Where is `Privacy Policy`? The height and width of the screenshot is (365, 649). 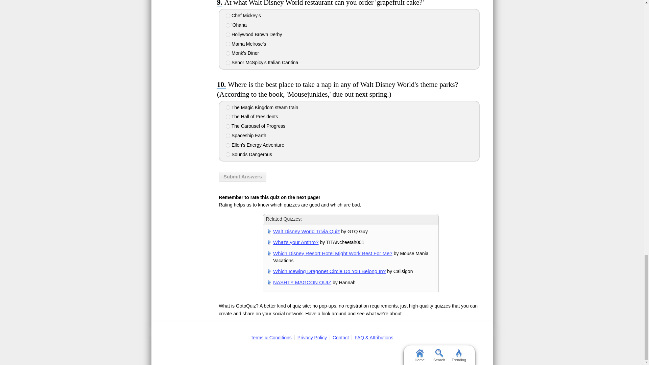 Privacy Policy is located at coordinates (312, 337).